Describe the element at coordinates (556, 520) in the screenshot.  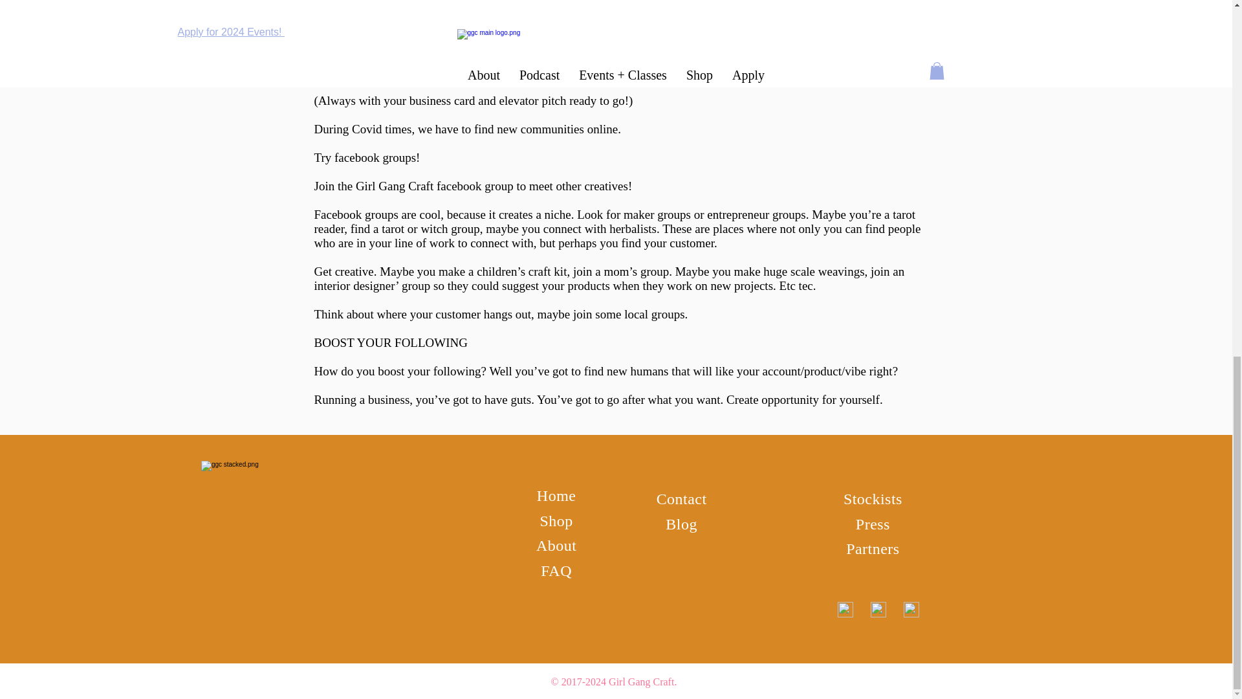
I see `Shop` at that location.